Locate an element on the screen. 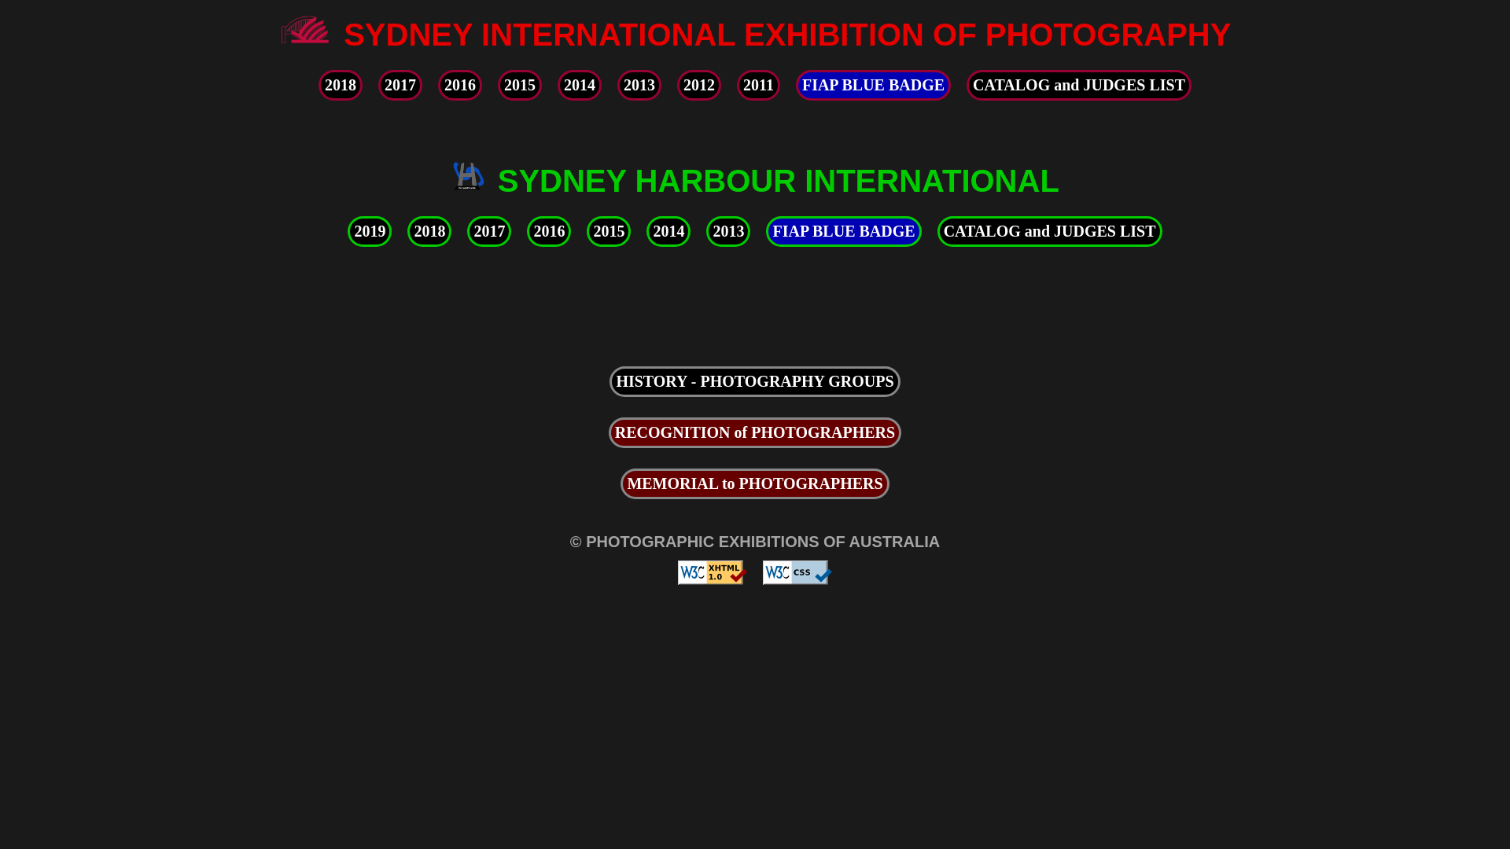  2019 is located at coordinates (370, 231).